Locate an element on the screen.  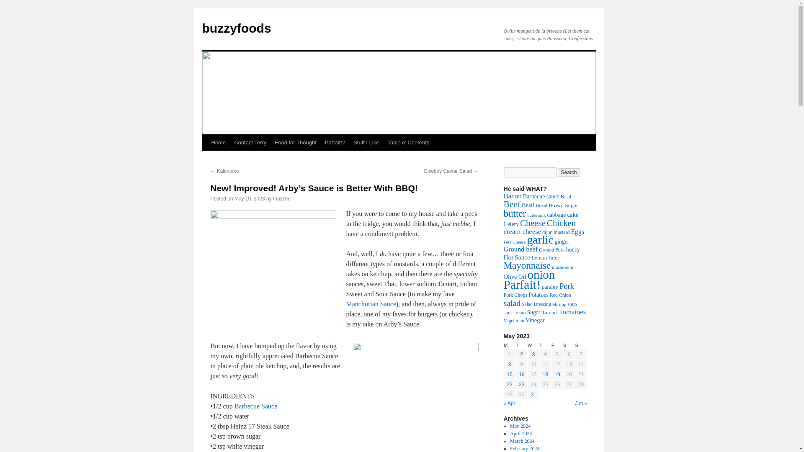
Search is located at coordinates (569, 172).